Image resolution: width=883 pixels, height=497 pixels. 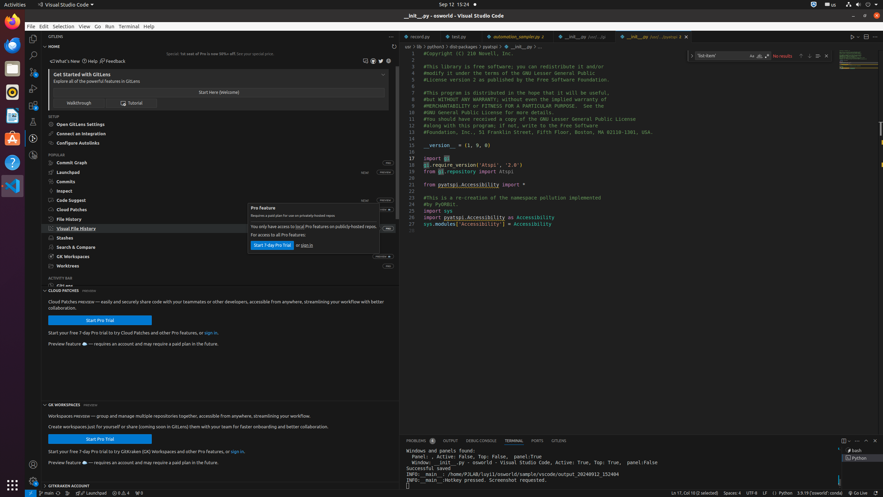 I want to click on @gitlens on Twitter, so click(x=381, y=61).